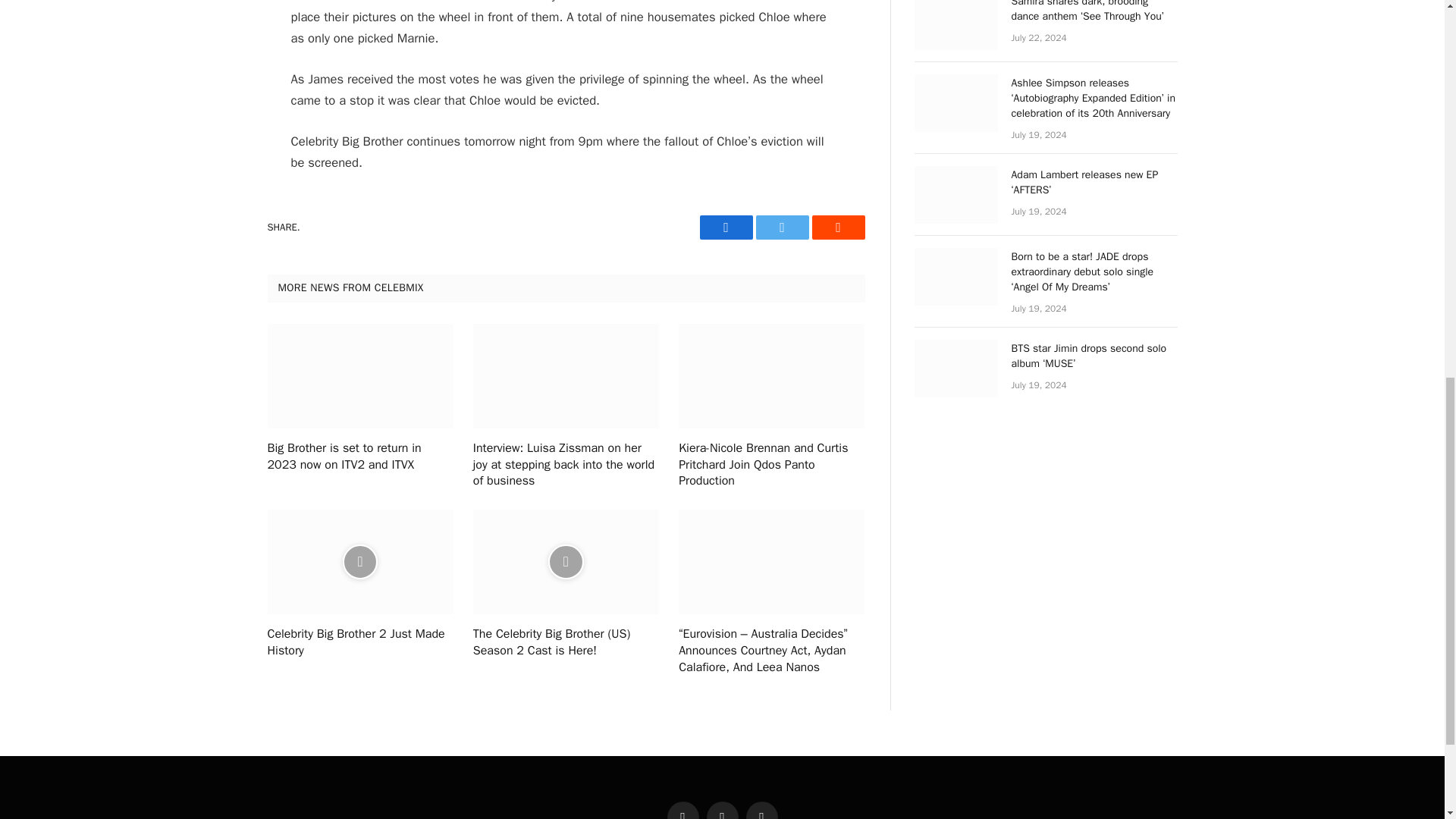 The image size is (1456, 819). What do you see at coordinates (781, 227) in the screenshot?
I see `Twitter` at bounding box center [781, 227].